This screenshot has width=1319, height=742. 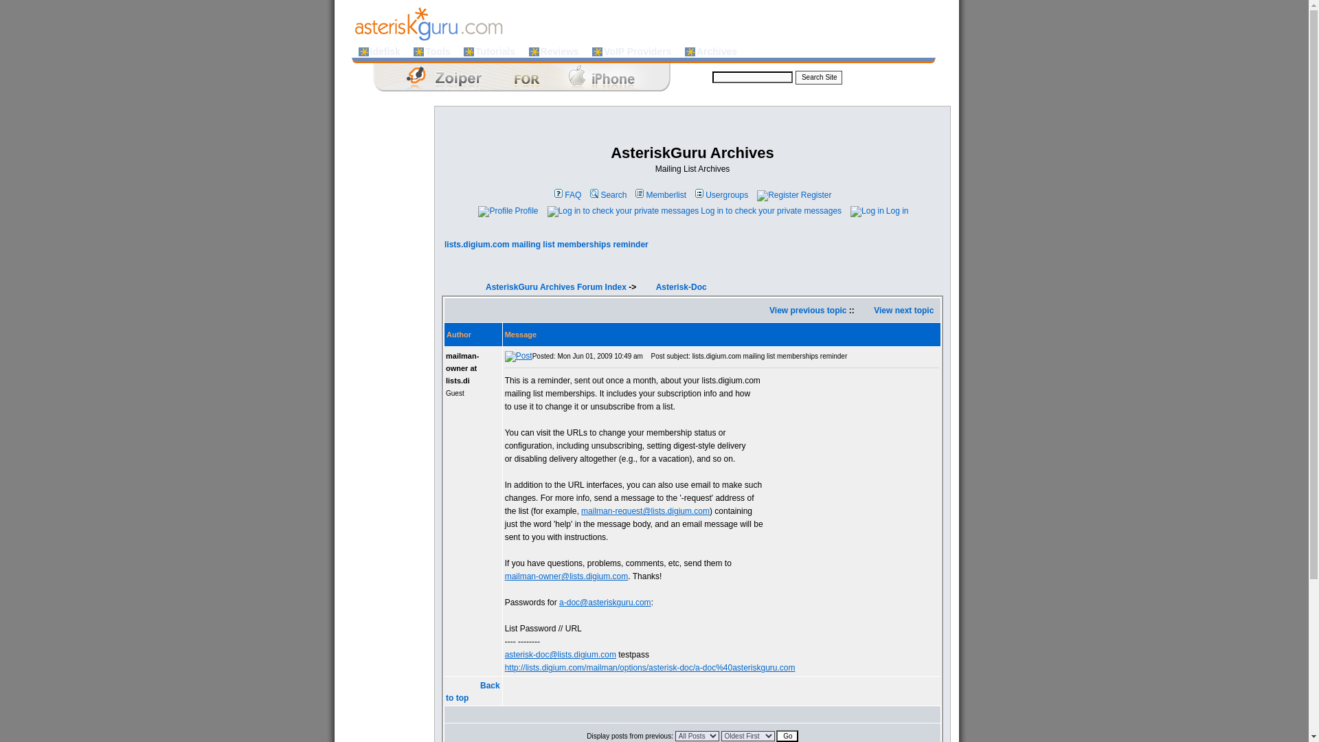 What do you see at coordinates (567, 194) in the screenshot?
I see `FAQ` at bounding box center [567, 194].